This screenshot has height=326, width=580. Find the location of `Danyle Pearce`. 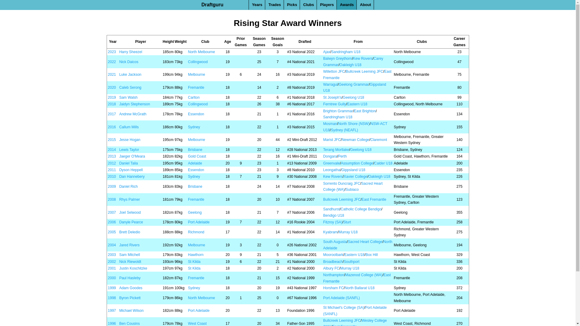

Danyle Pearce is located at coordinates (131, 222).